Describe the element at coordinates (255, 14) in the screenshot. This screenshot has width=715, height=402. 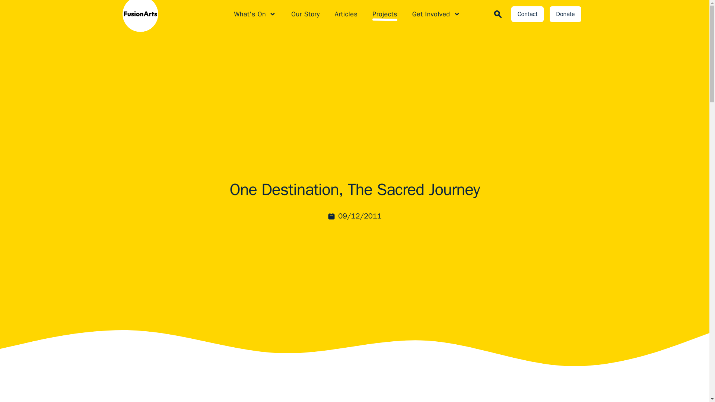
I see `What's On` at that location.